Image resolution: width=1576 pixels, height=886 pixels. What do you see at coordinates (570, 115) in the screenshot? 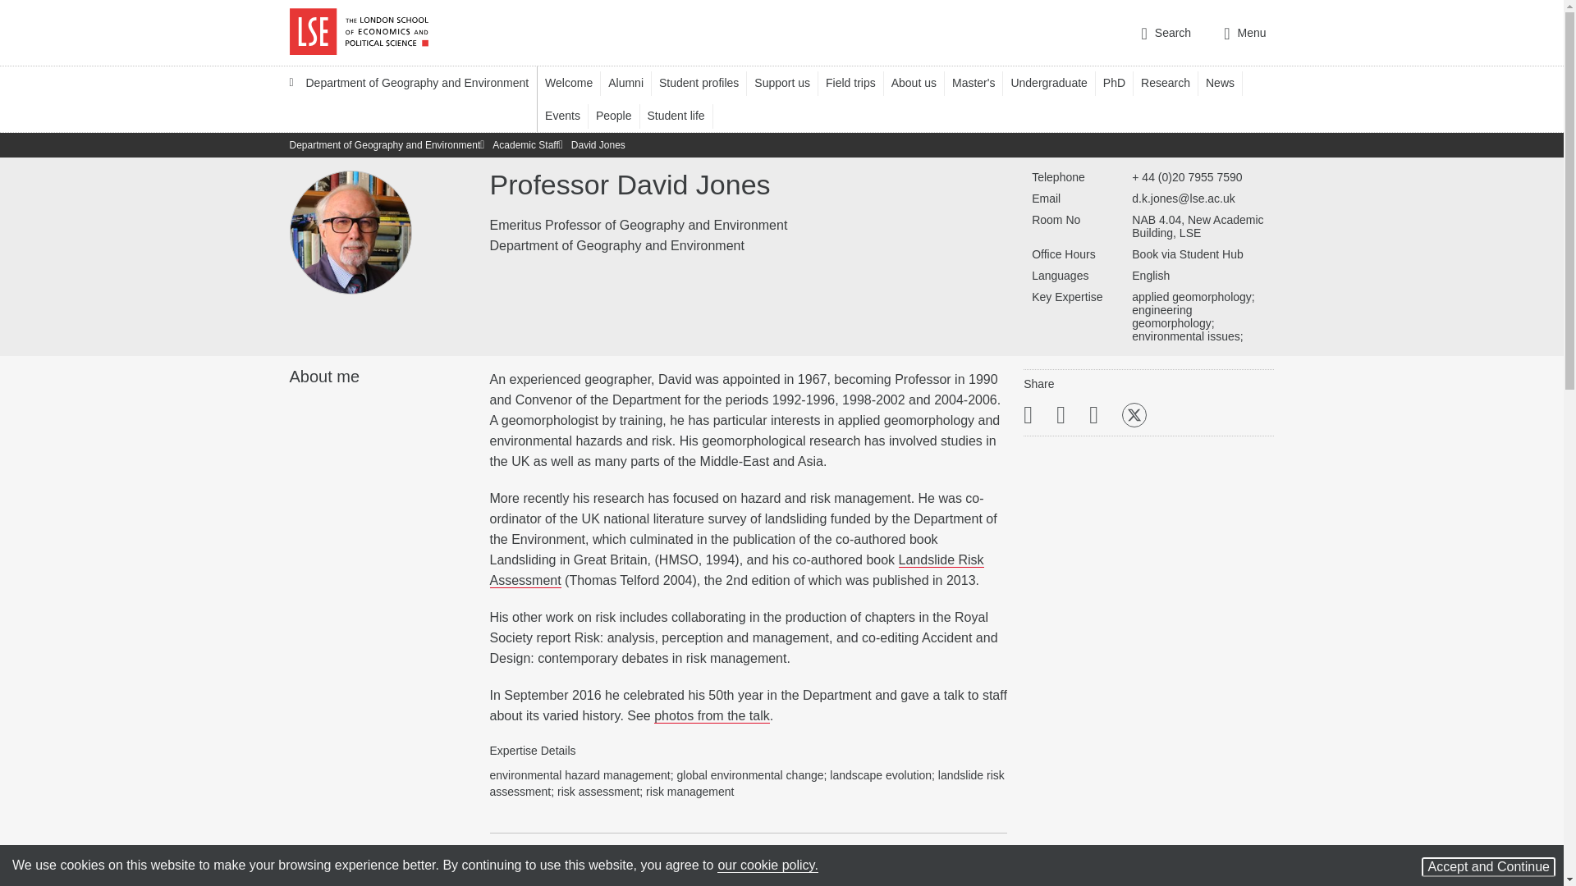
I see `Events` at bounding box center [570, 115].